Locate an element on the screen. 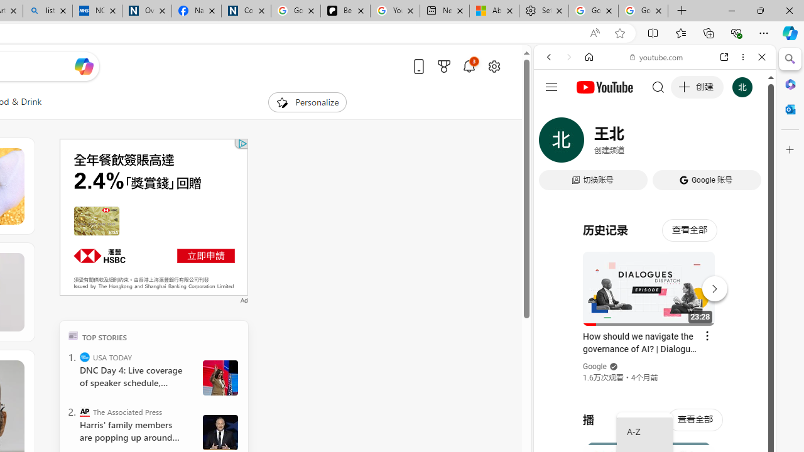  USA TODAY is located at coordinates (84, 357).